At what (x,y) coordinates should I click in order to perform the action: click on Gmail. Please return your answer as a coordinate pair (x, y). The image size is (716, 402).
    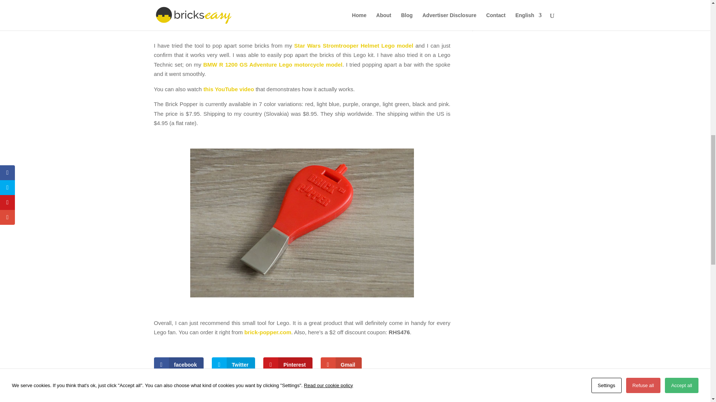
    Looking at the image, I should click on (342, 365).